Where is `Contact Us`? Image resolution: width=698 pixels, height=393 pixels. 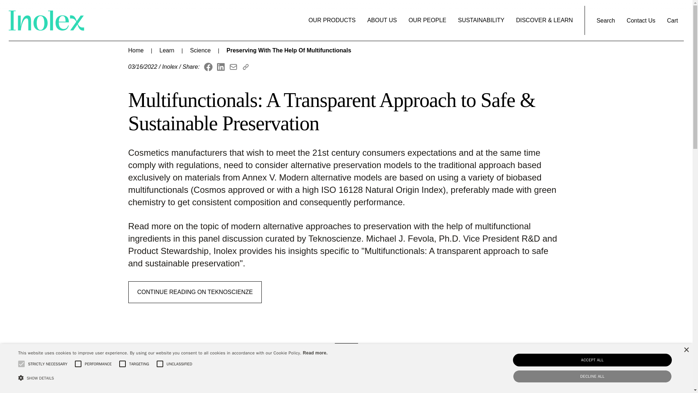
Contact Us is located at coordinates (641, 21).